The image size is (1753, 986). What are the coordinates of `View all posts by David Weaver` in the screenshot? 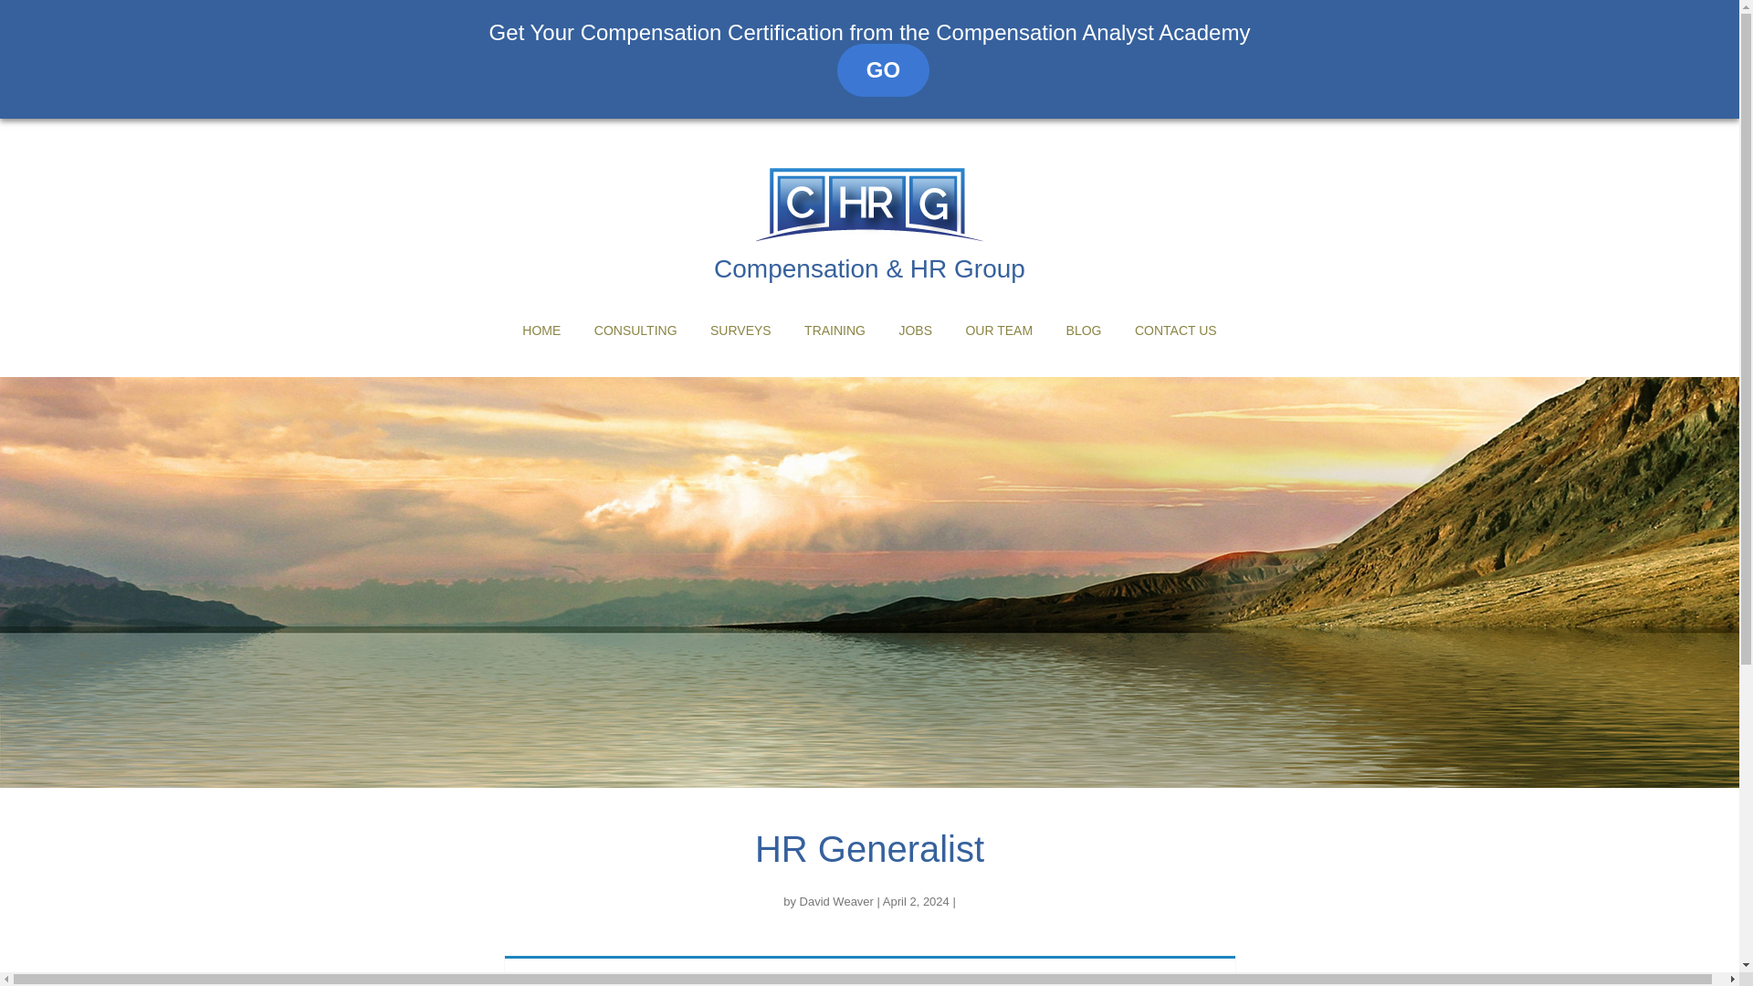 It's located at (836, 900).